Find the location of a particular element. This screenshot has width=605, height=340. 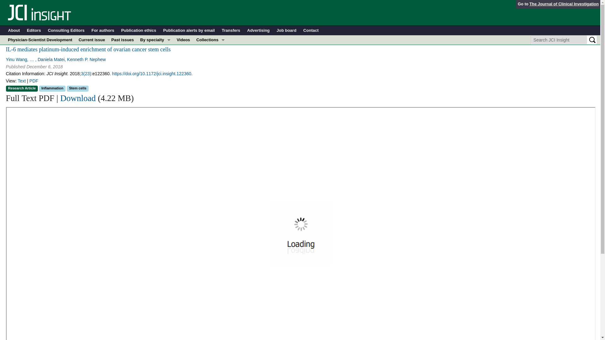

Transfers is located at coordinates (231, 31).